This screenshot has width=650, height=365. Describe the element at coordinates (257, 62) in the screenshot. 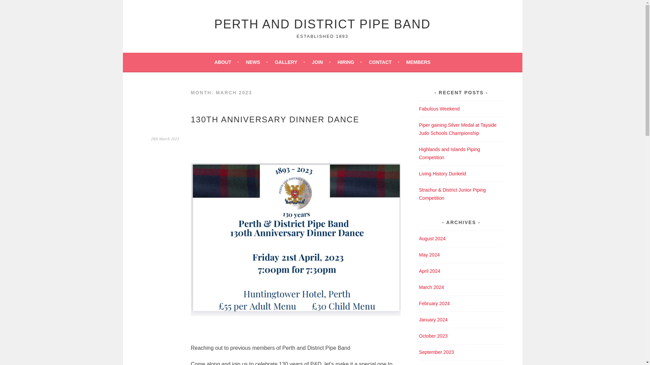

I see `NEWS` at that location.